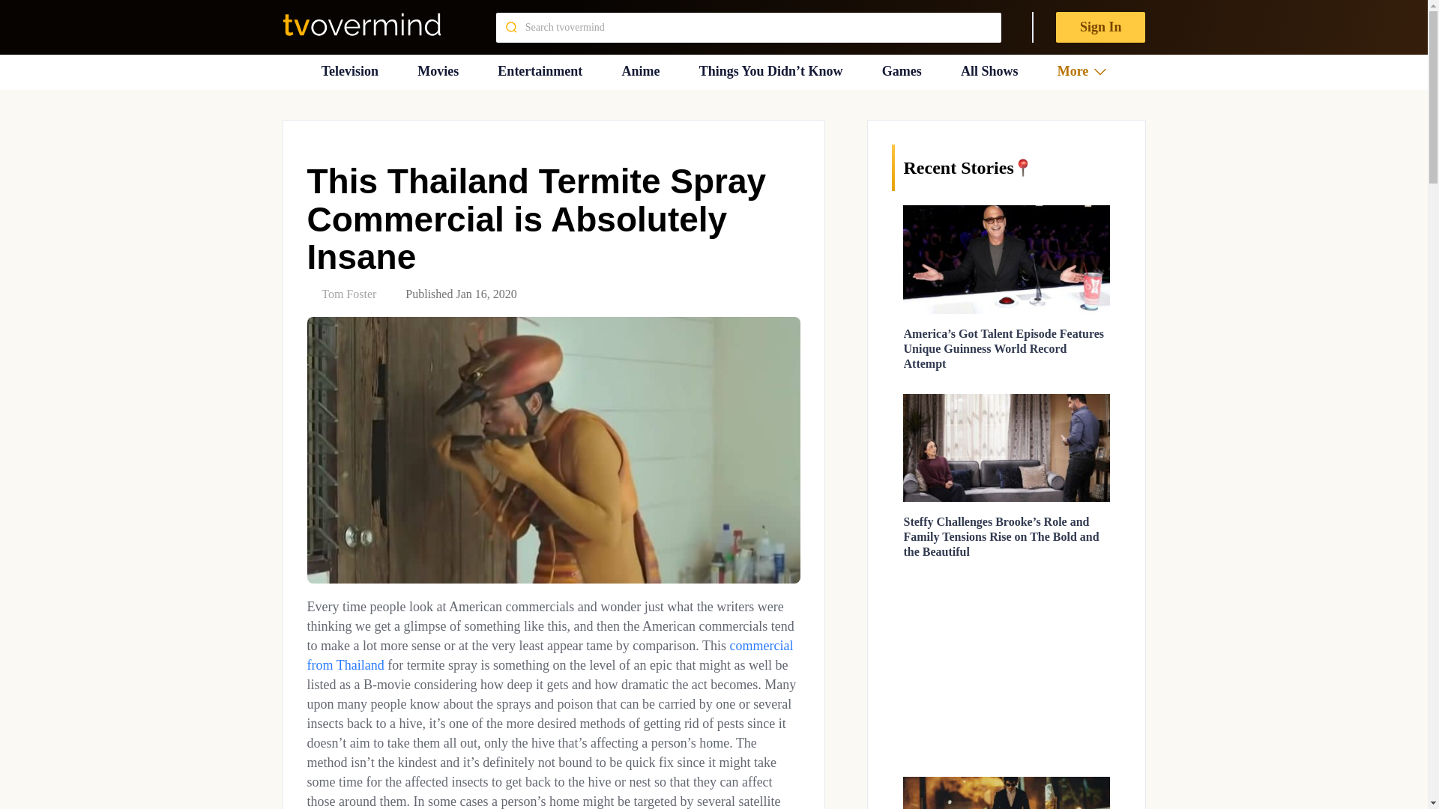 This screenshot has height=809, width=1439. I want to click on More, so click(1082, 71).